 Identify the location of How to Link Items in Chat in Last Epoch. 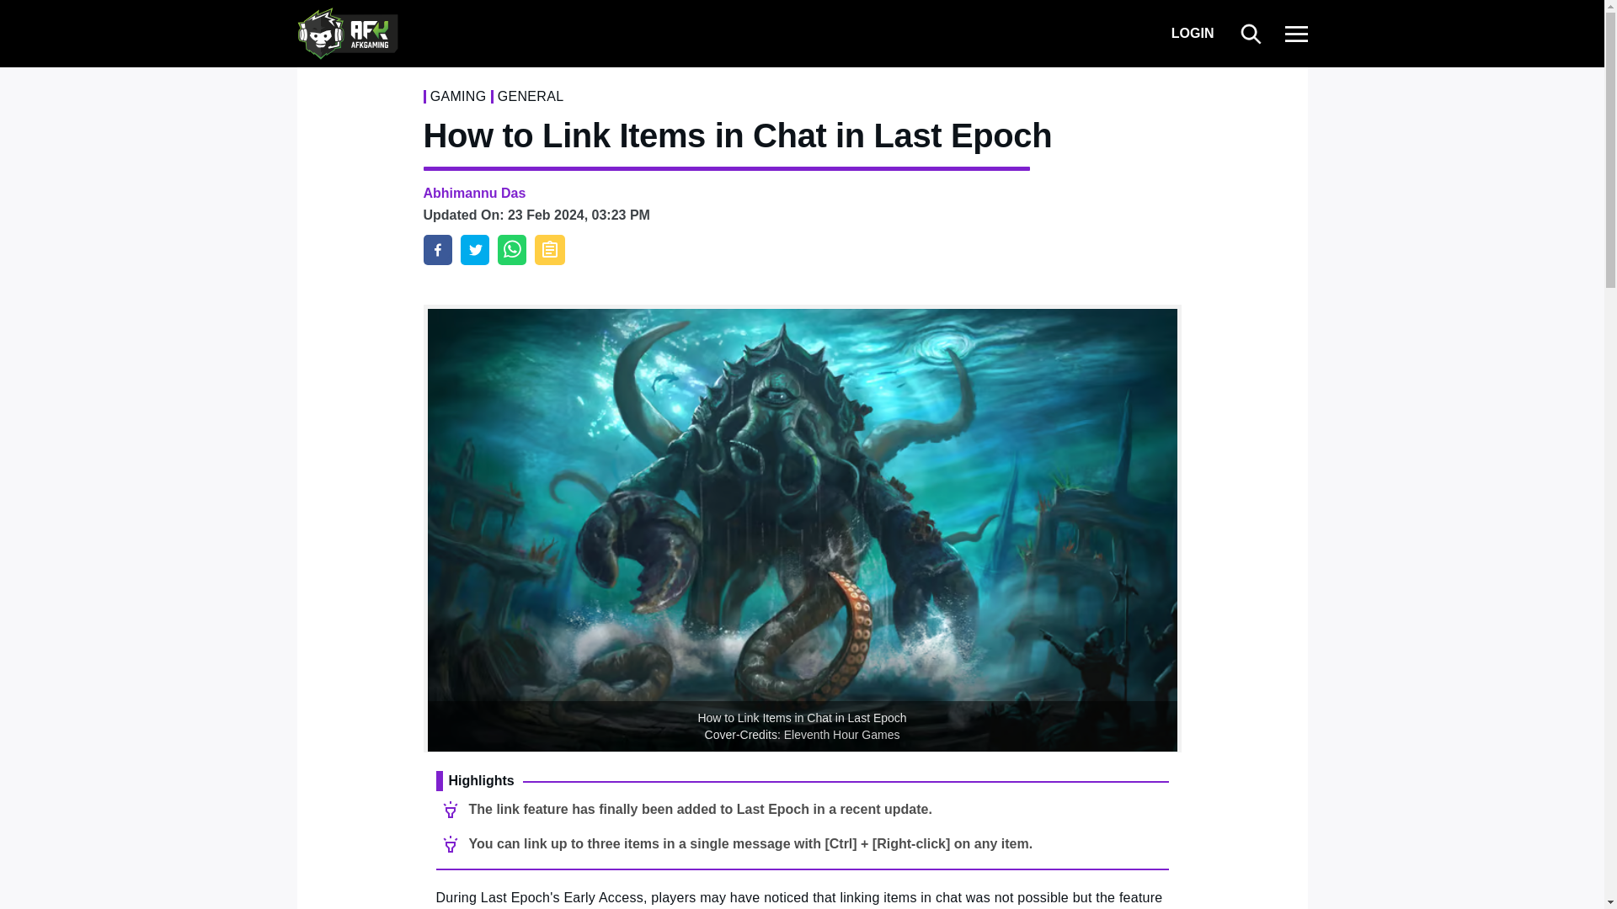
(436, 249).